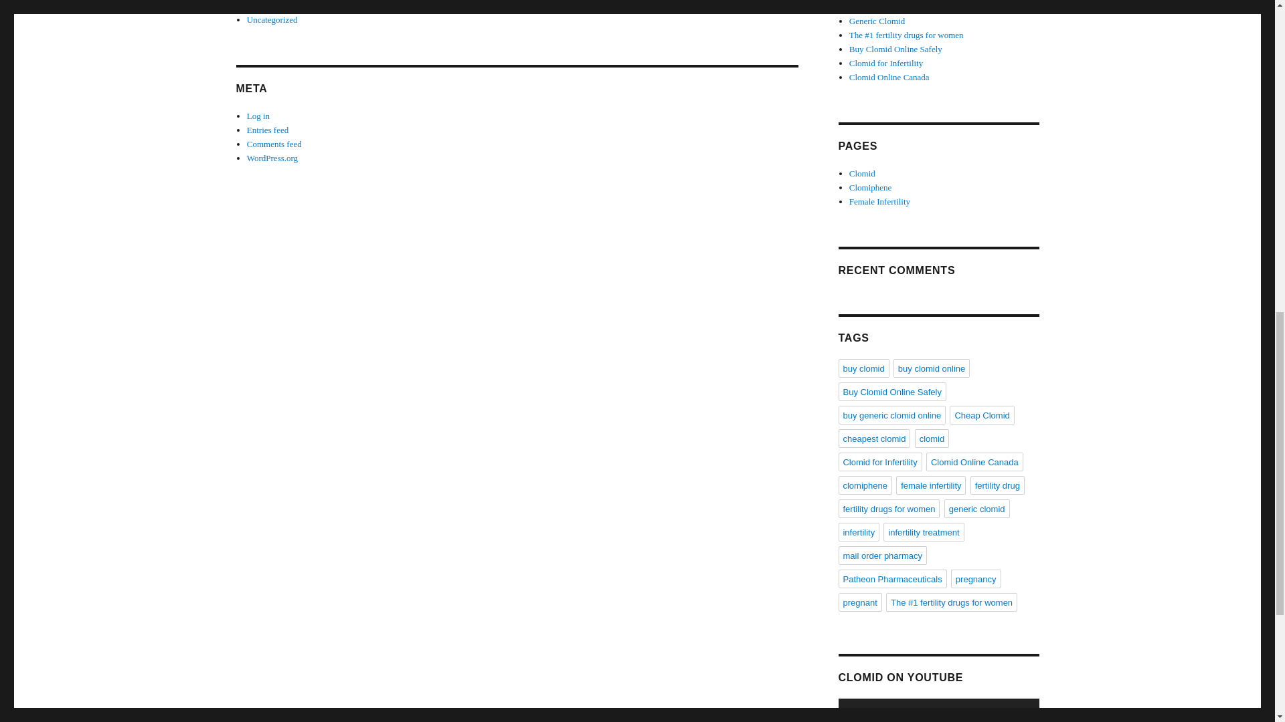 This screenshot has width=1285, height=722. What do you see at coordinates (882, 555) in the screenshot?
I see `mail order pharmacy` at bounding box center [882, 555].